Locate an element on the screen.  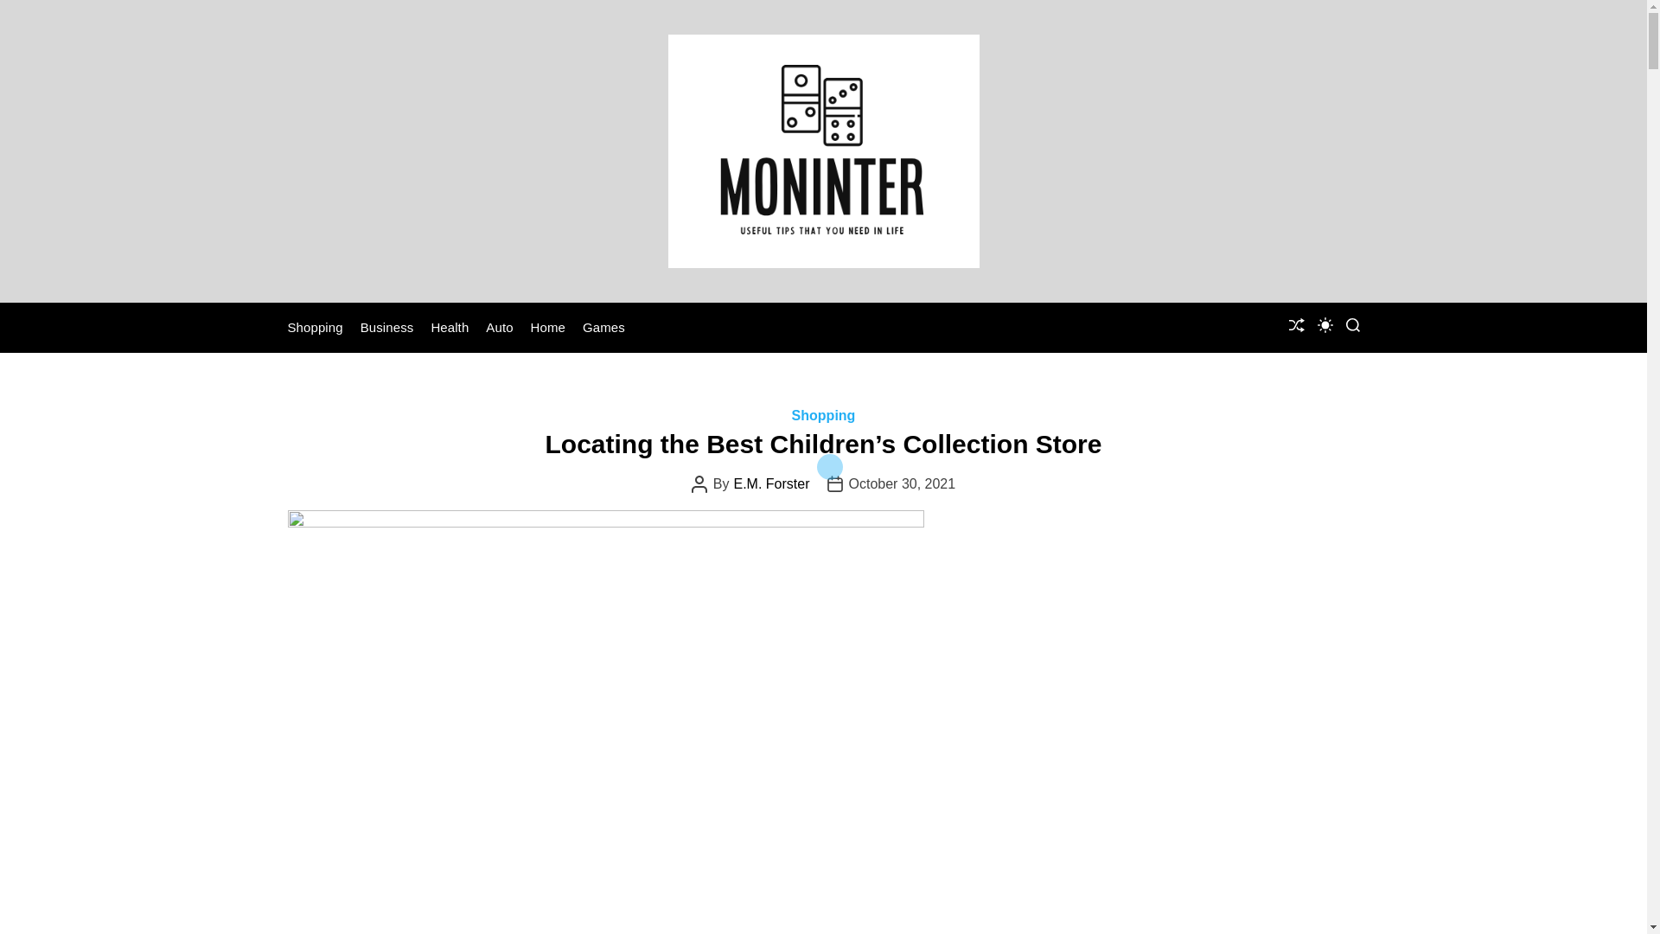
E.M. Forster is located at coordinates (771, 484).